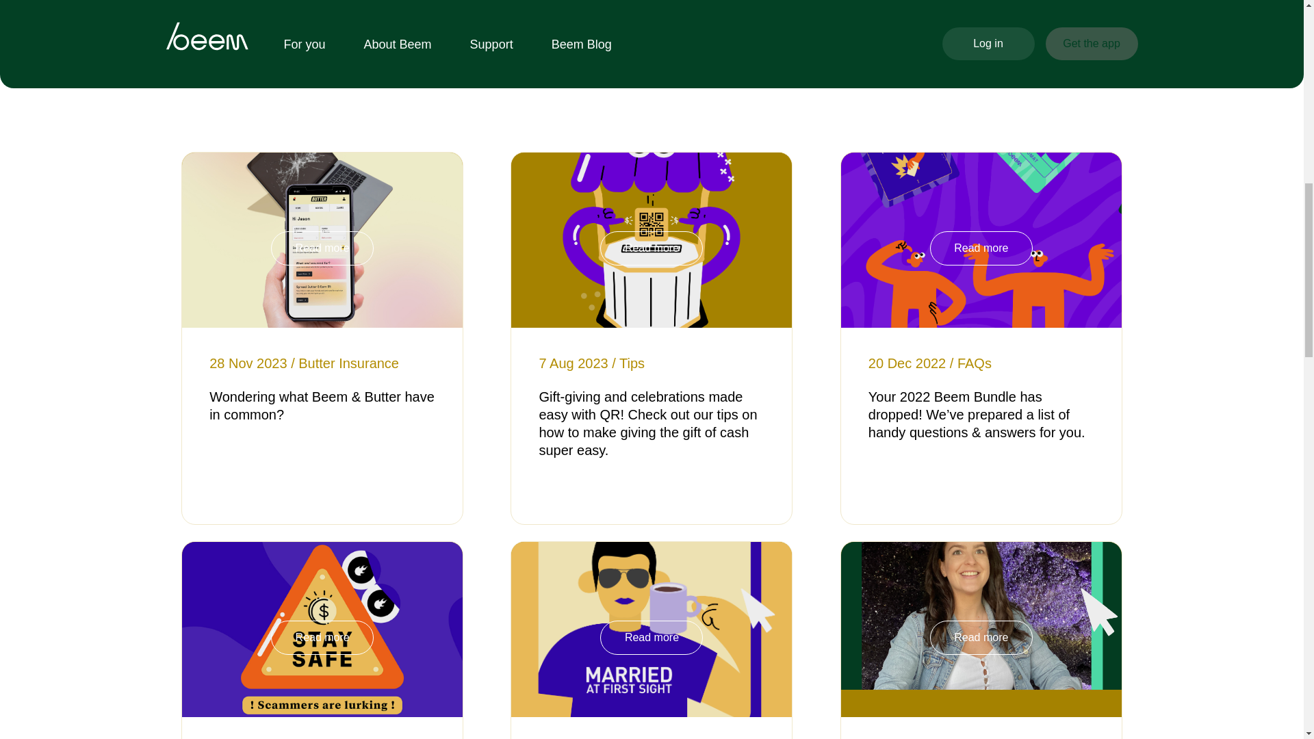 The width and height of the screenshot is (1314, 739). I want to click on Read more, so click(652, 638).